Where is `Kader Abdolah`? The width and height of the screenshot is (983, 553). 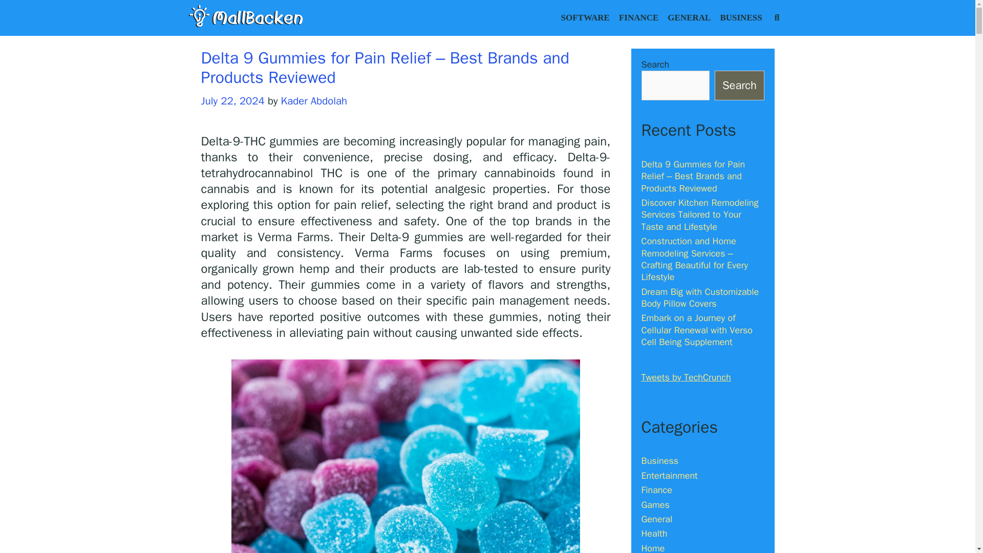 Kader Abdolah is located at coordinates (314, 100).